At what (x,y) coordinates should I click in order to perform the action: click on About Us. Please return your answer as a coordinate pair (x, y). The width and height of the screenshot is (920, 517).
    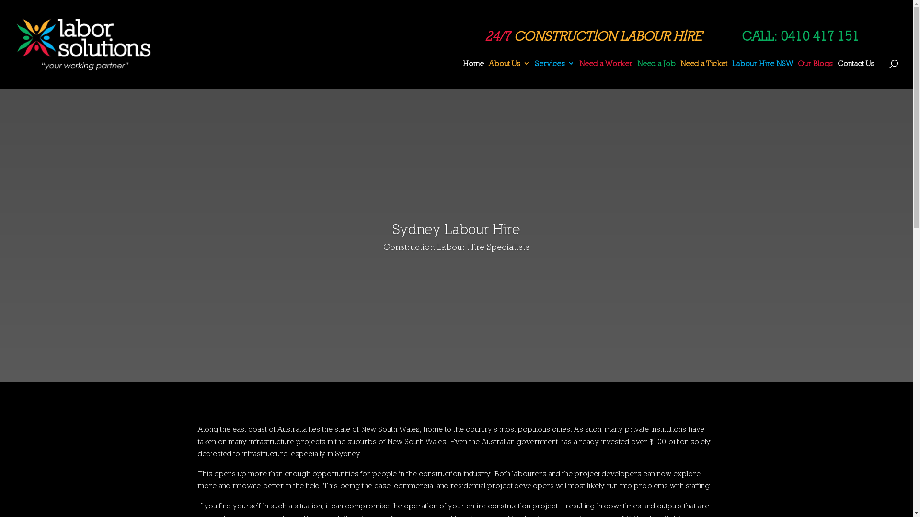
    Looking at the image, I should click on (509, 74).